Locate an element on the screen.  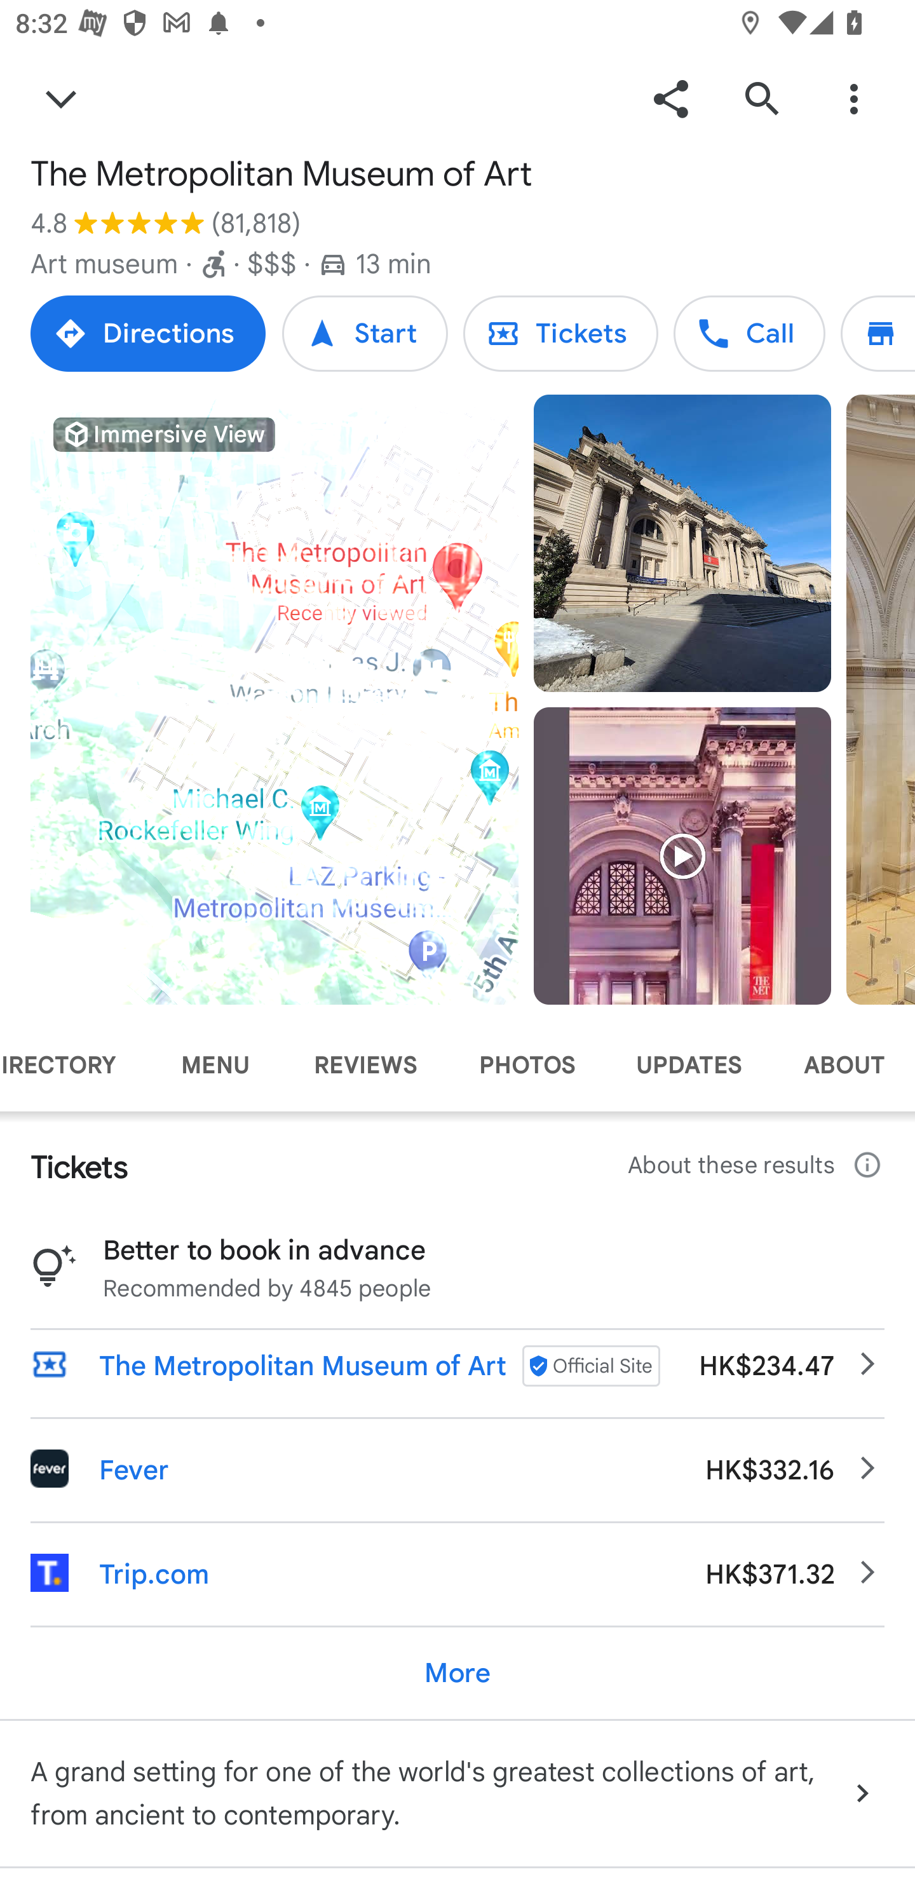
Trip.com HK$371.32 is located at coordinates (457, 1574).